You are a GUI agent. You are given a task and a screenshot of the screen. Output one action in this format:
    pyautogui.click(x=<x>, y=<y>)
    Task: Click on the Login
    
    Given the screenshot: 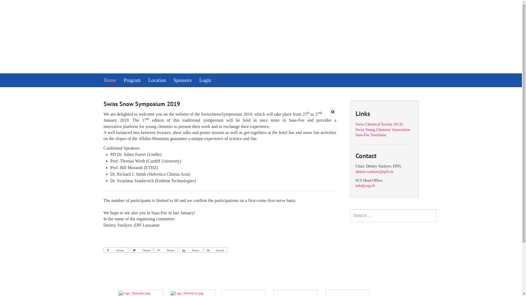 What is the action you would take?
    pyautogui.click(x=205, y=80)
    